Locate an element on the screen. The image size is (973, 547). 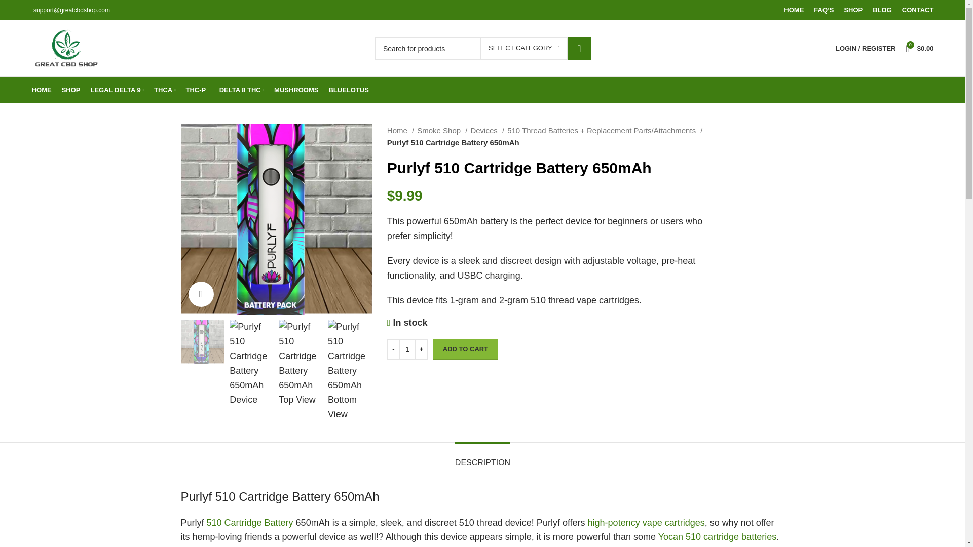
Shopping cart is located at coordinates (919, 48).